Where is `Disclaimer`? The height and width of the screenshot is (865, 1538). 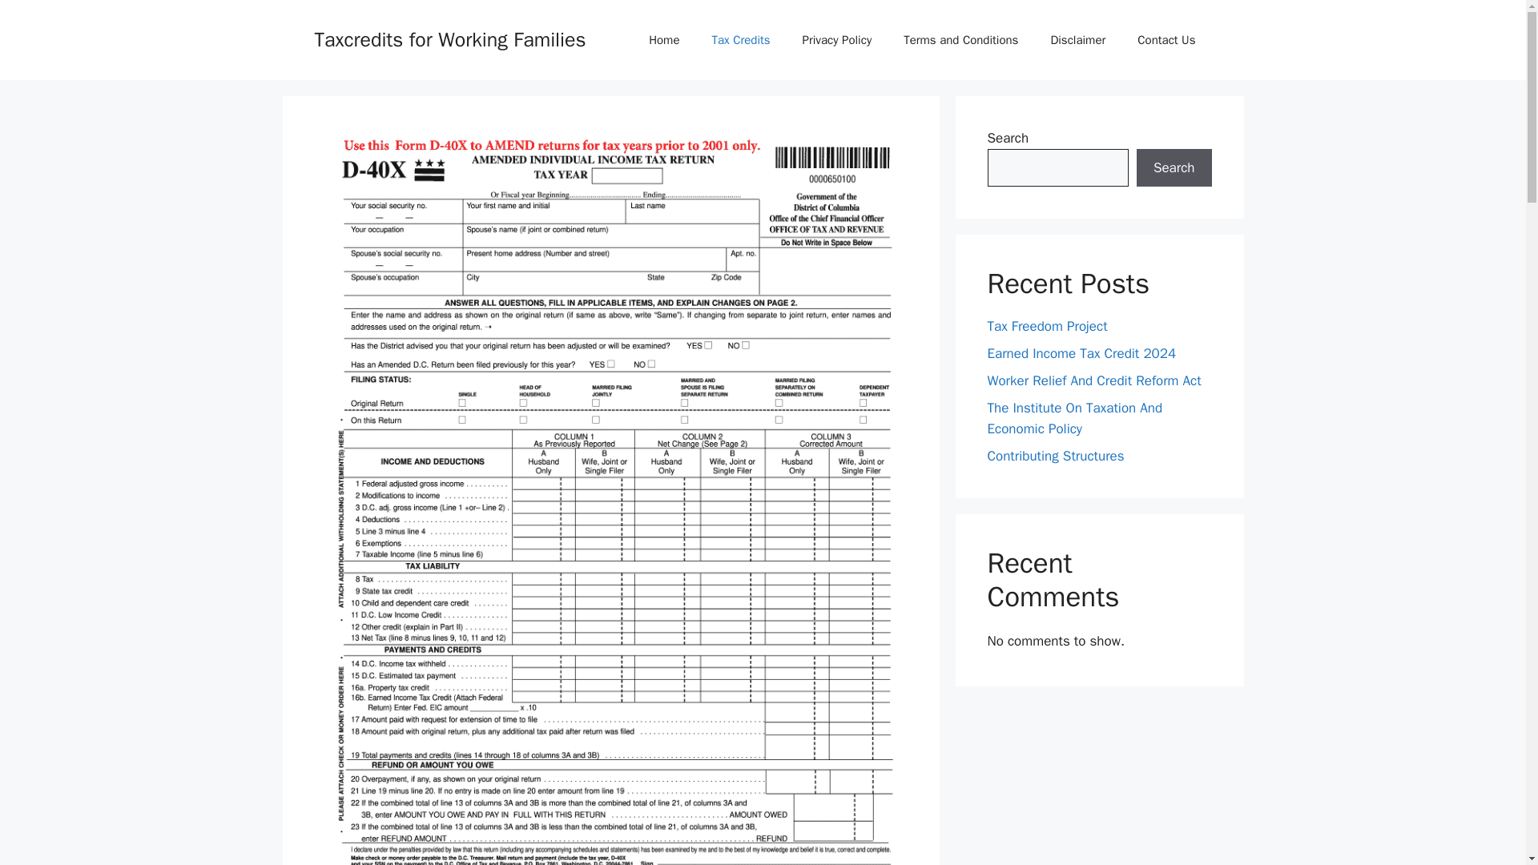
Disclaimer is located at coordinates (1077, 40).